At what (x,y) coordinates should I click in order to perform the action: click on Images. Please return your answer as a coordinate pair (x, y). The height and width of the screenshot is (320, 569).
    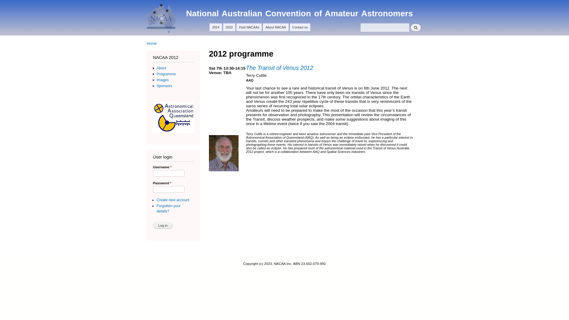
    Looking at the image, I should click on (162, 80).